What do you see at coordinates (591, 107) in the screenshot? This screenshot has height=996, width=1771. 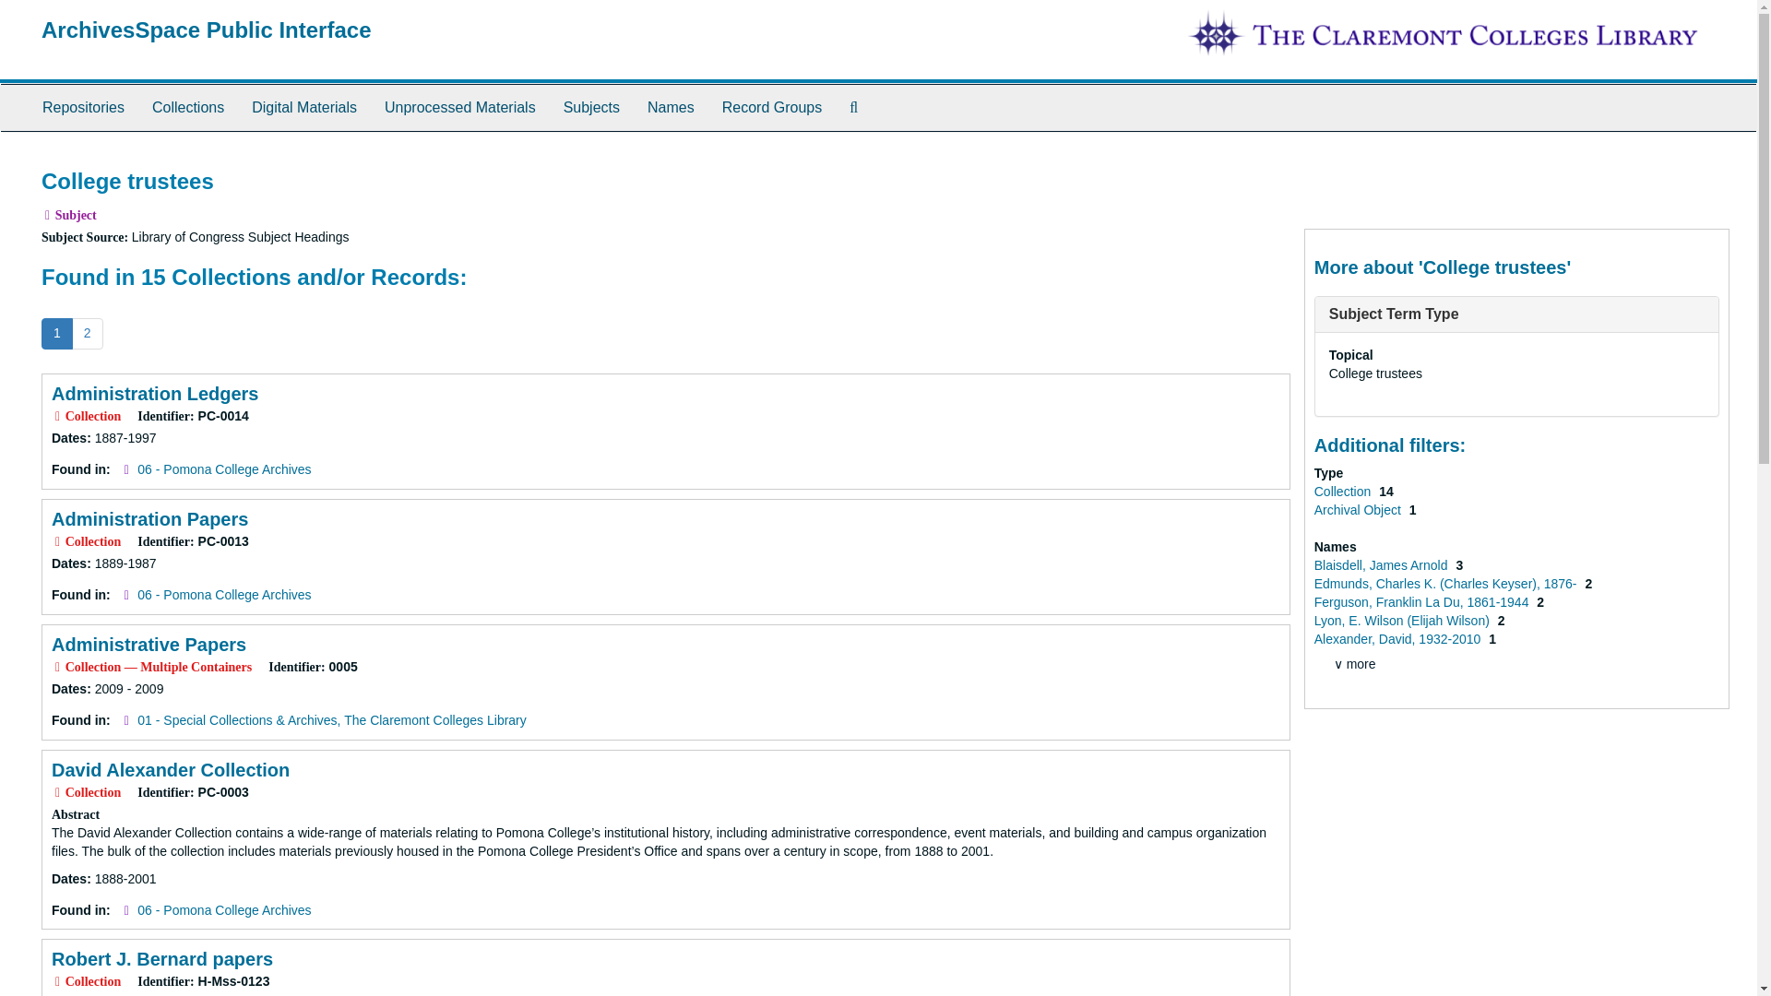 I see `Subjects` at bounding box center [591, 107].